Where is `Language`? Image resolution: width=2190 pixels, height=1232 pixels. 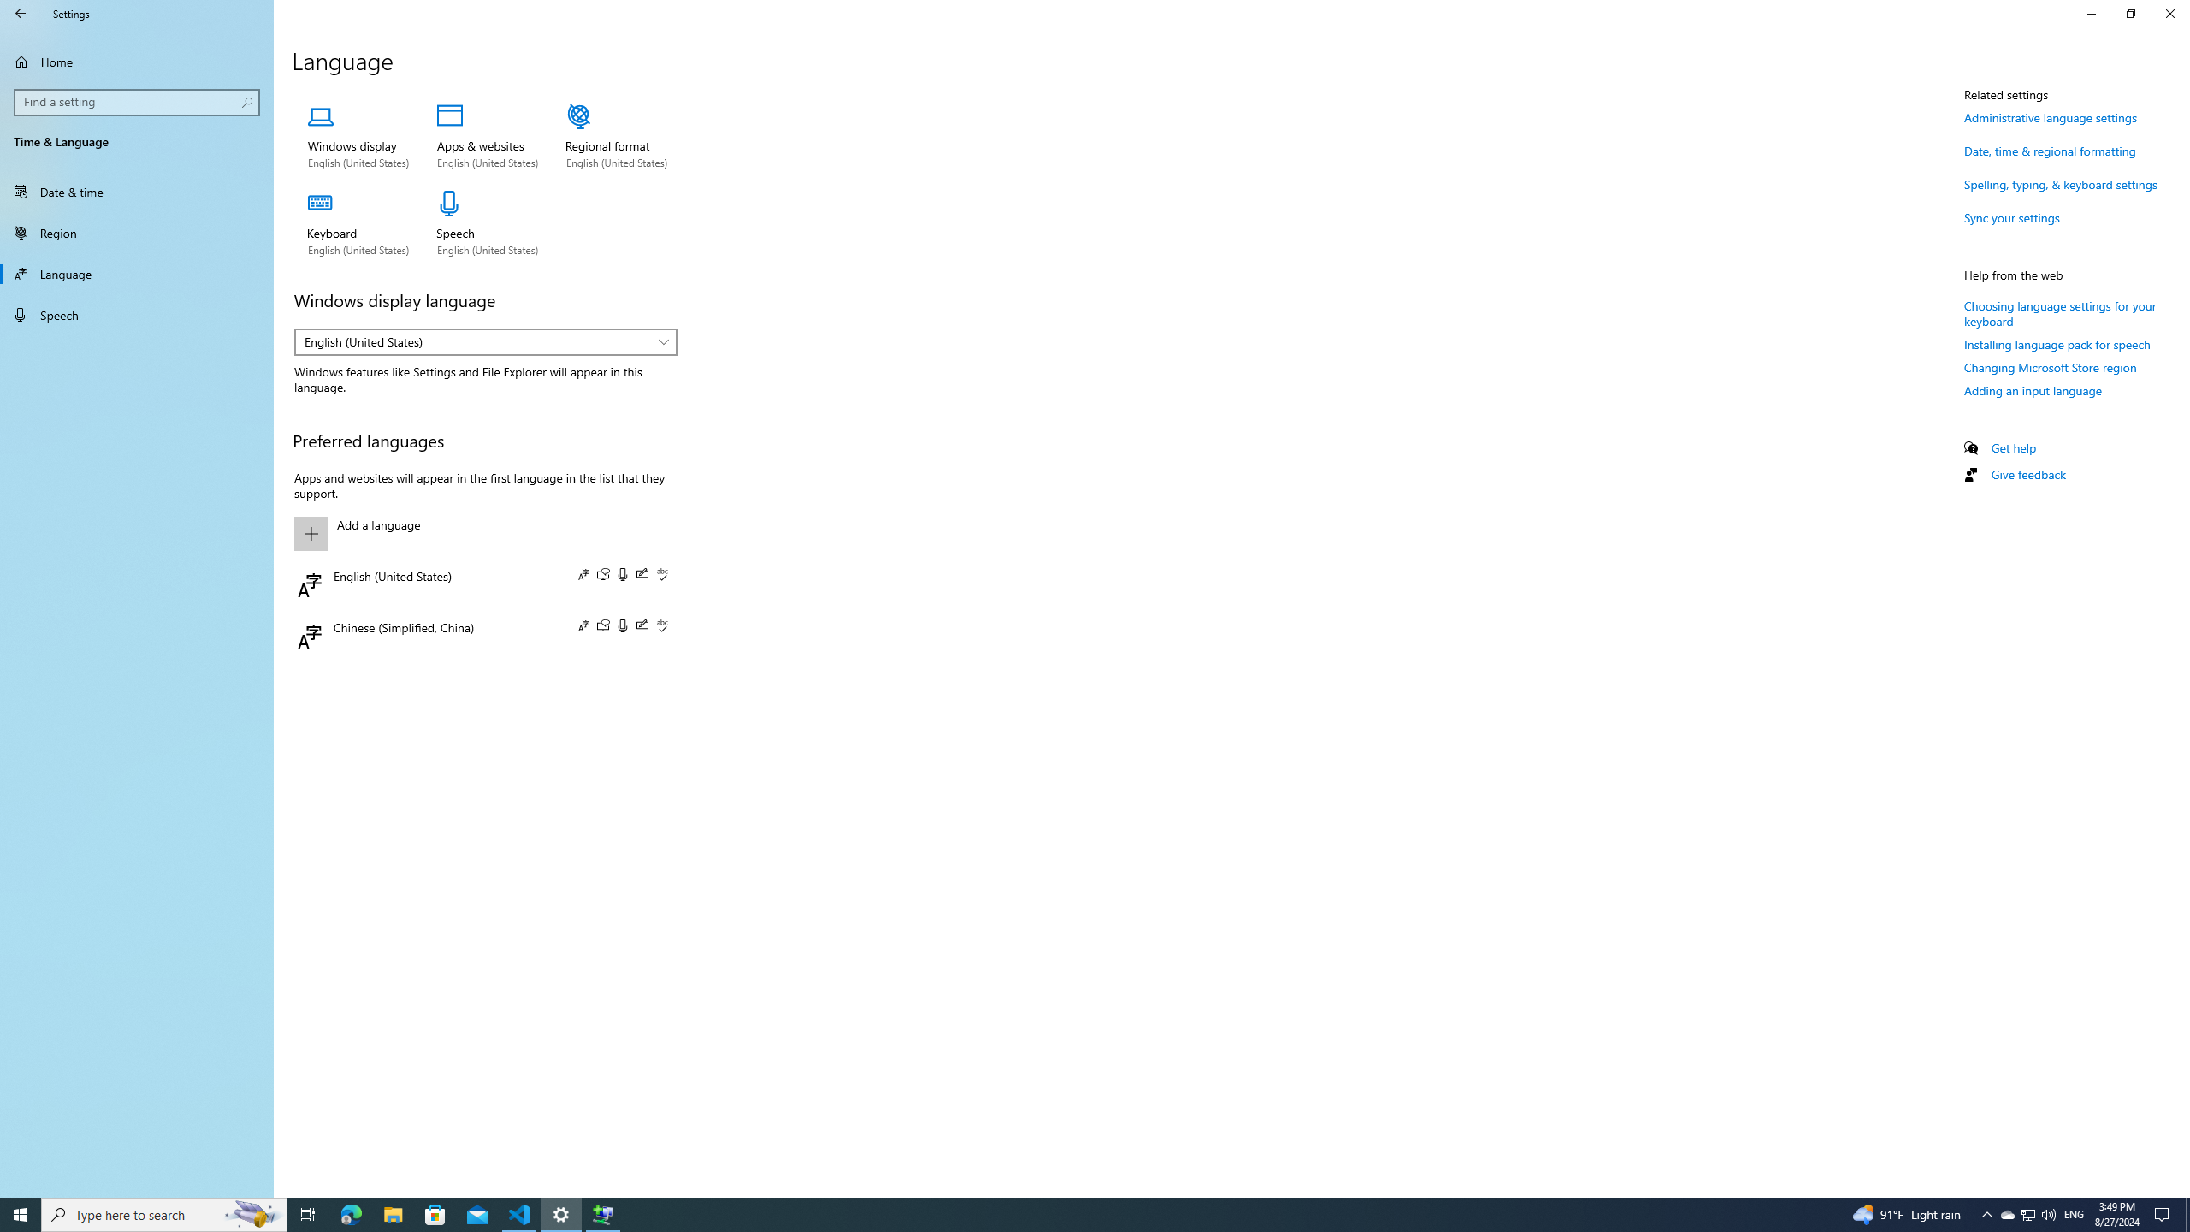
Language is located at coordinates (137, 274).